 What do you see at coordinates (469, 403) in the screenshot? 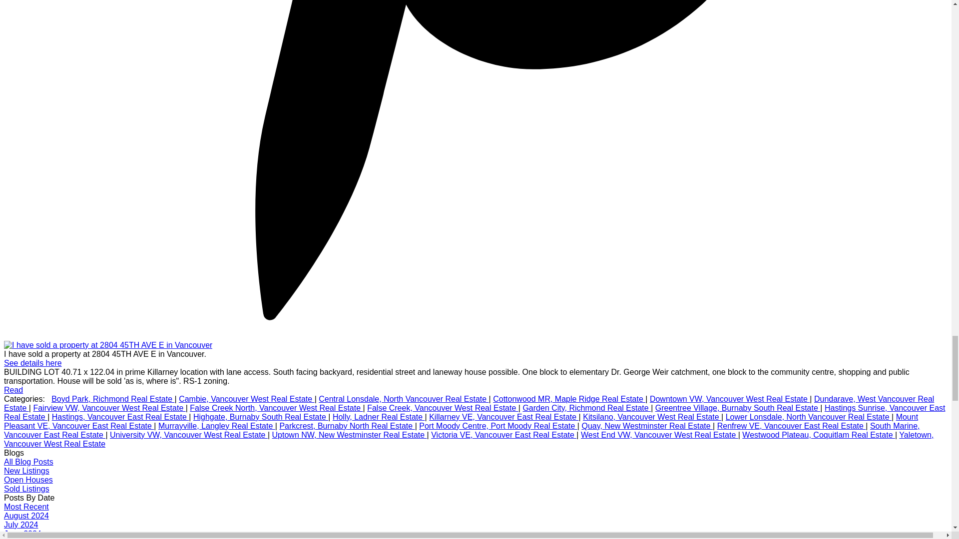
I see `Dundarave, West Vancouver Real Estate` at bounding box center [469, 403].